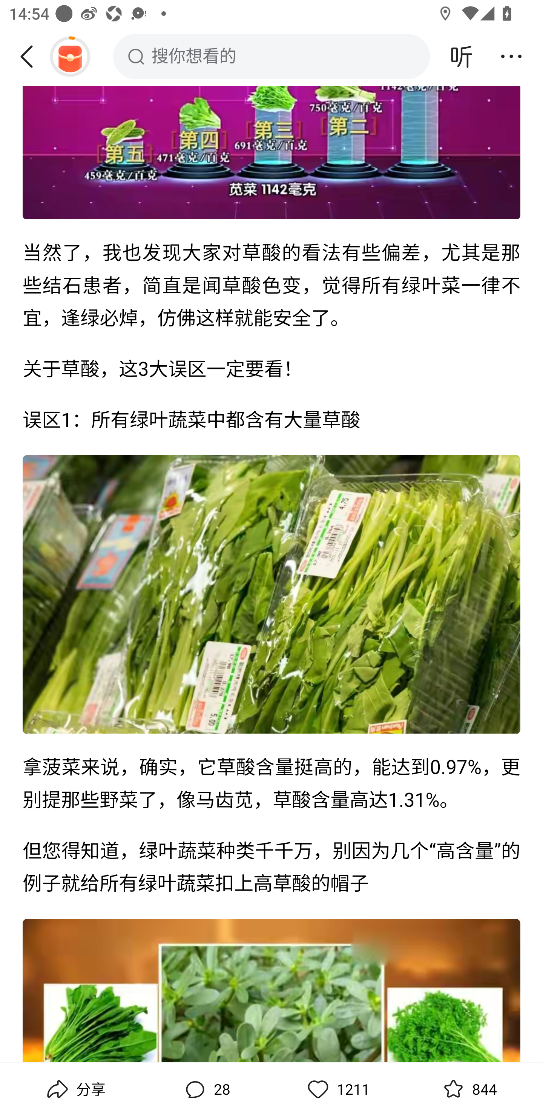 The image size is (543, 1117). Describe the element at coordinates (271, 153) in the screenshot. I see `图片，点击识别内容` at that location.